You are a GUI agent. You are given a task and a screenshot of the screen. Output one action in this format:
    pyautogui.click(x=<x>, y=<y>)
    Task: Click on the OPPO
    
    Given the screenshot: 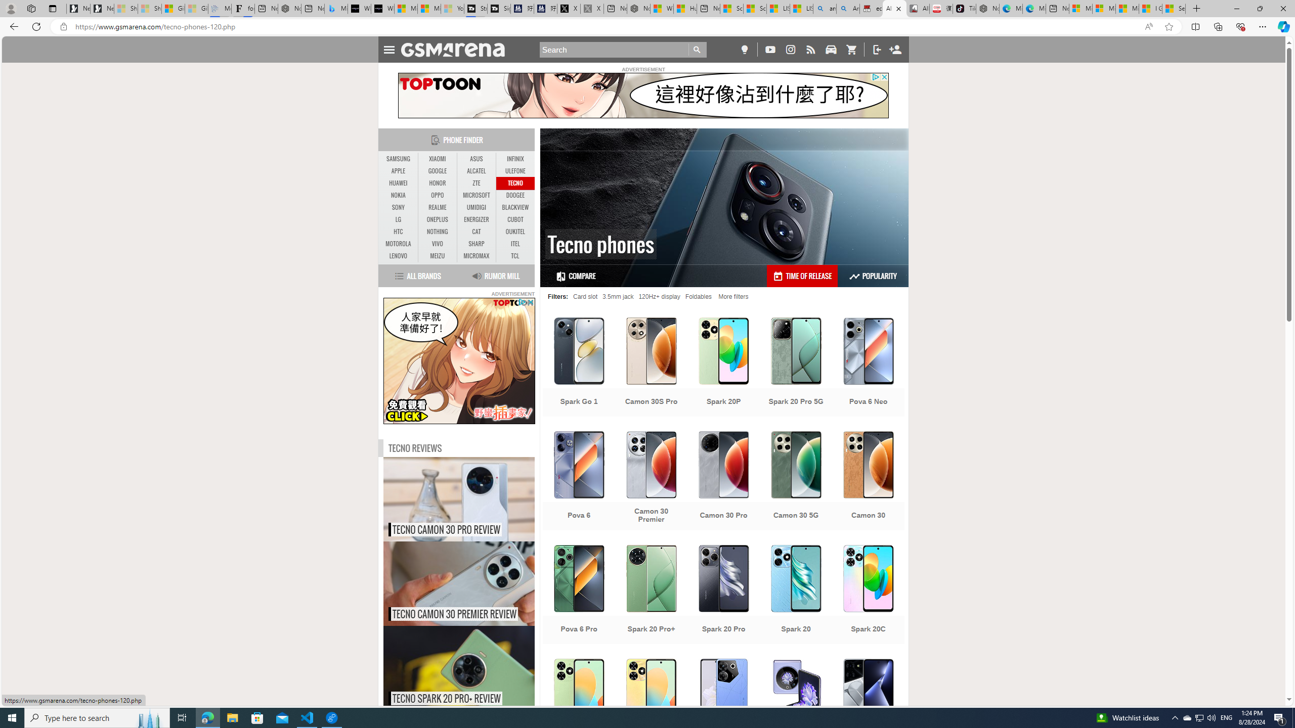 What is the action you would take?
    pyautogui.click(x=437, y=195)
    